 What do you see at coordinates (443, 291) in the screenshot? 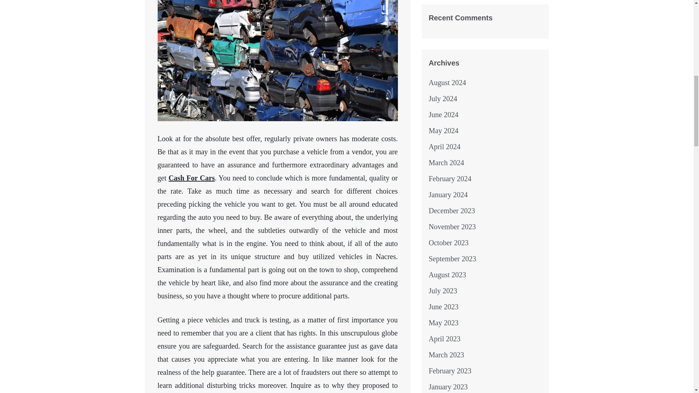
I see `July 2023` at bounding box center [443, 291].